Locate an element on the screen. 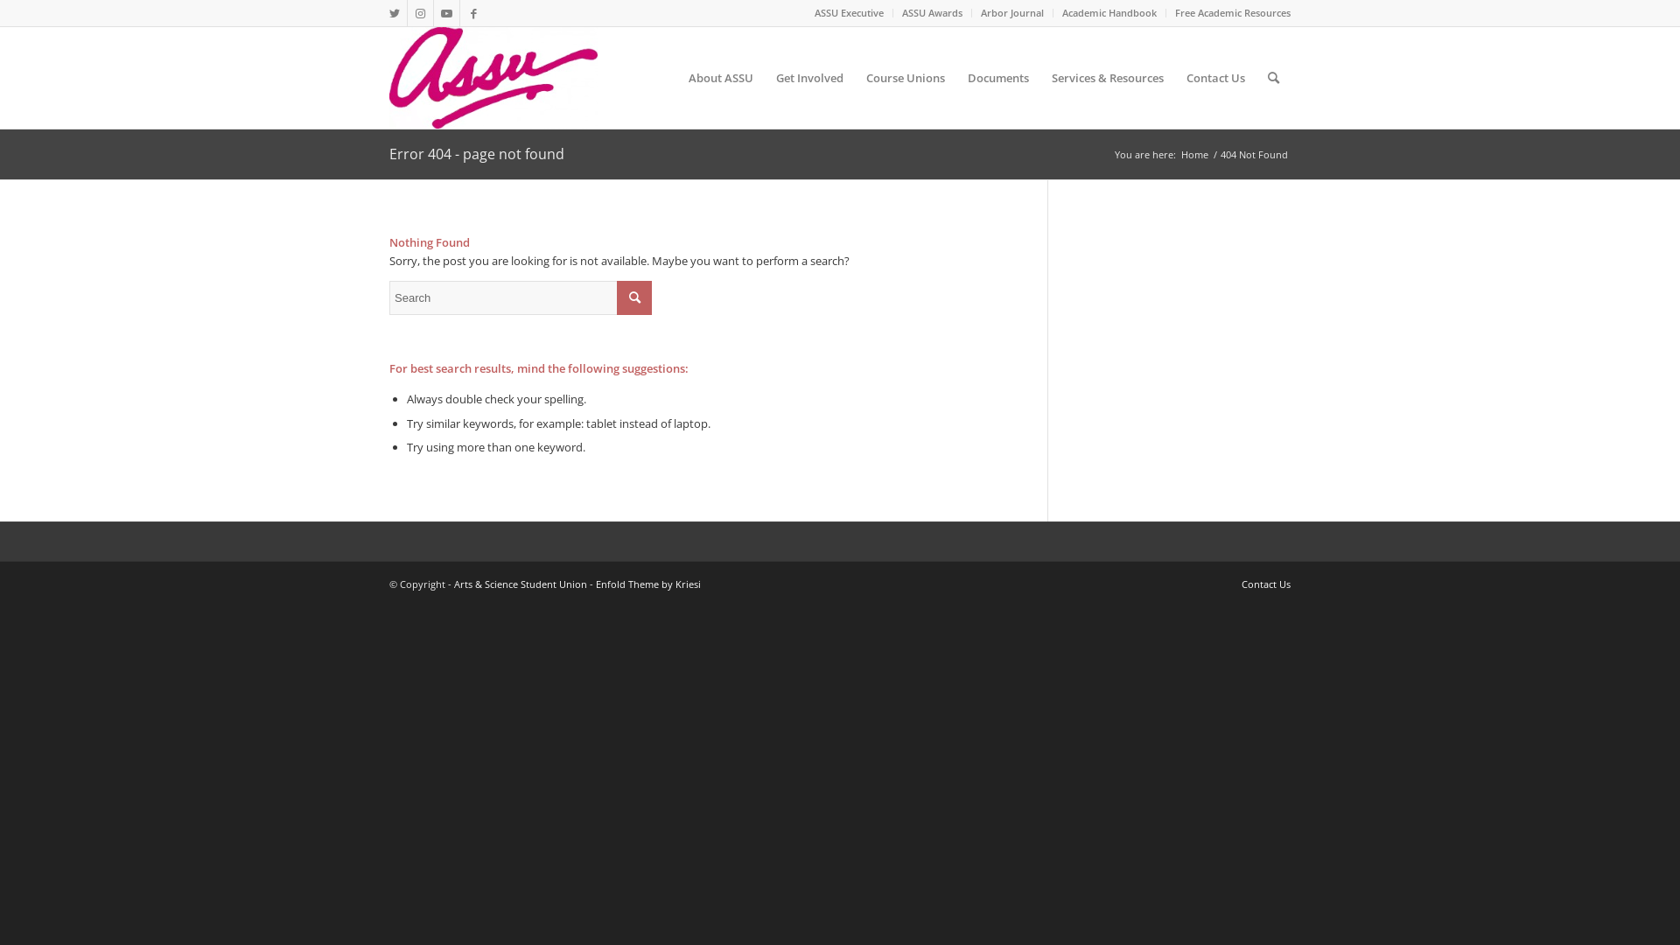 Image resolution: width=1680 pixels, height=945 pixels. ASSU Executive is located at coordinates (849, 12).